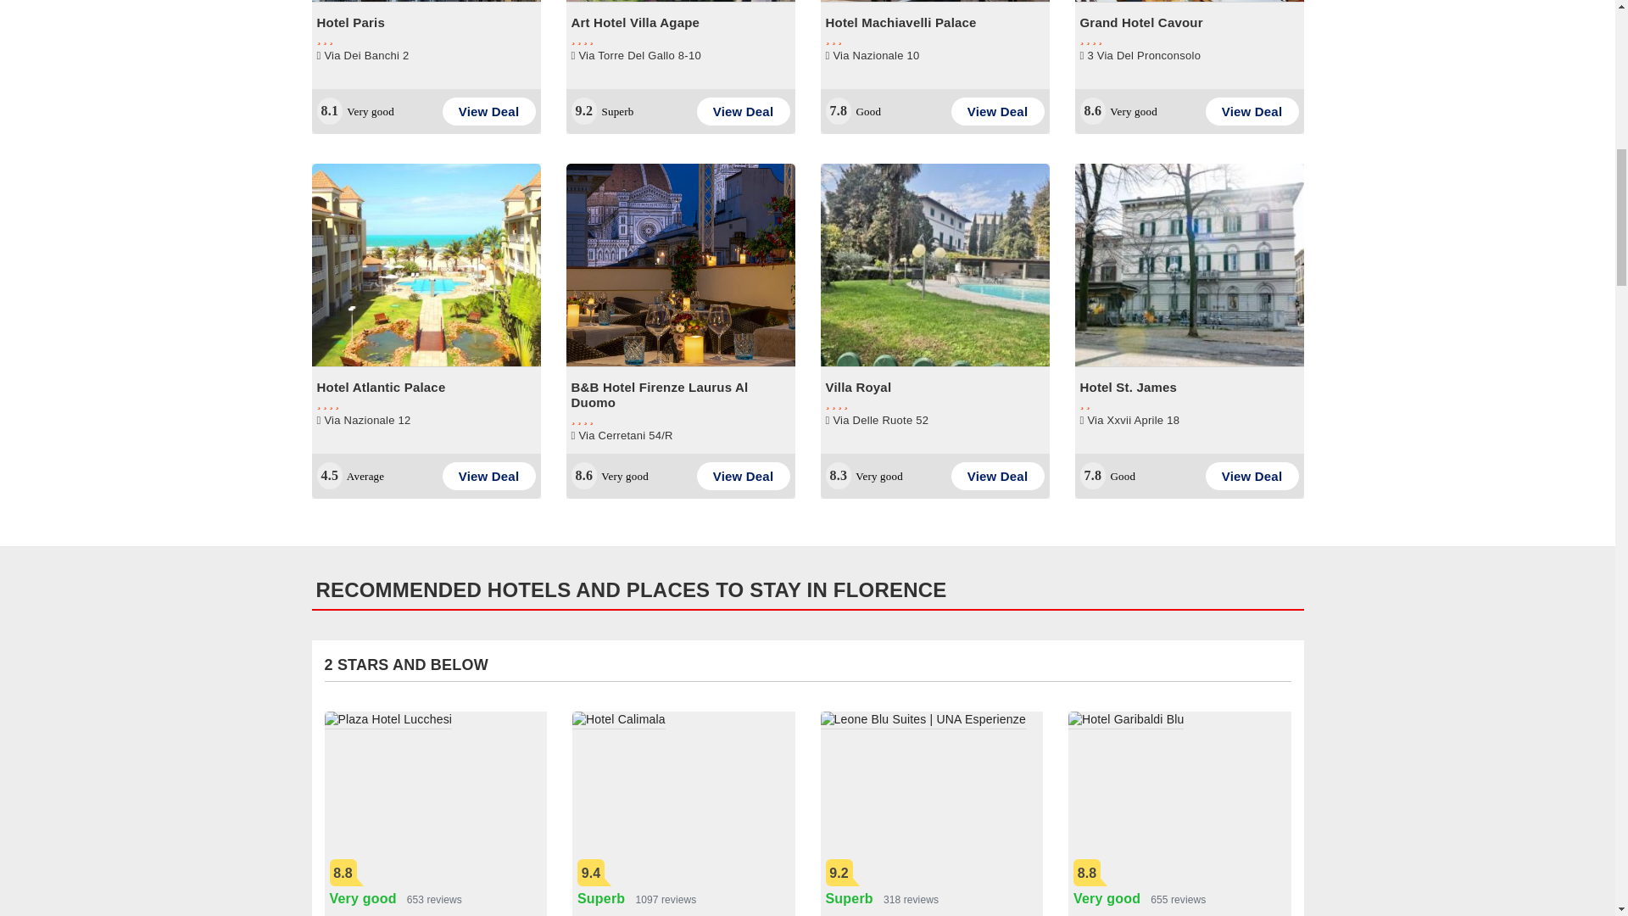 The image size is (1628, 916). I want to click on Hotel Paris, so click(351, 22).